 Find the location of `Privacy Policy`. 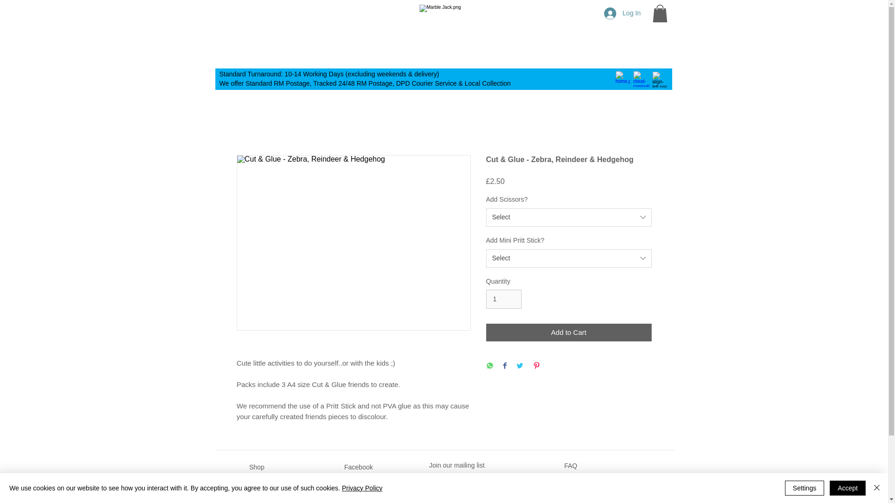

Privacy Policy is located at coordinates (362, 488).